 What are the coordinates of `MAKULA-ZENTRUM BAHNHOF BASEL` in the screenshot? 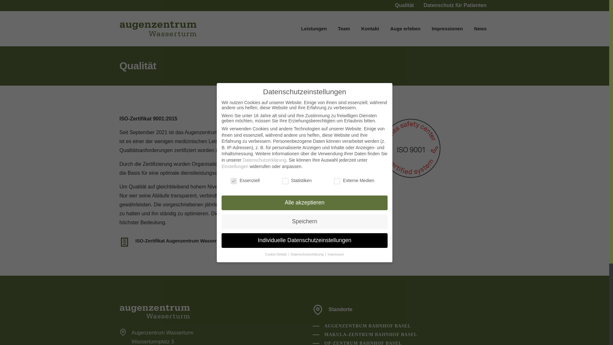 It's located at (365, 335).